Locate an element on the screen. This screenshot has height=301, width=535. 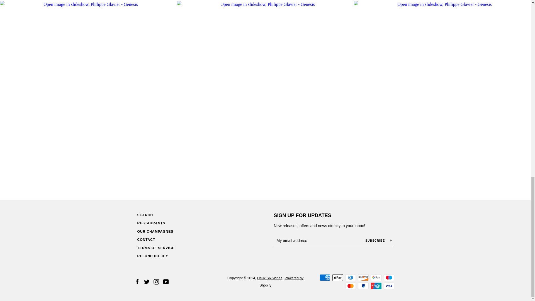
Apple Pay is located at coordinates (337, 277).